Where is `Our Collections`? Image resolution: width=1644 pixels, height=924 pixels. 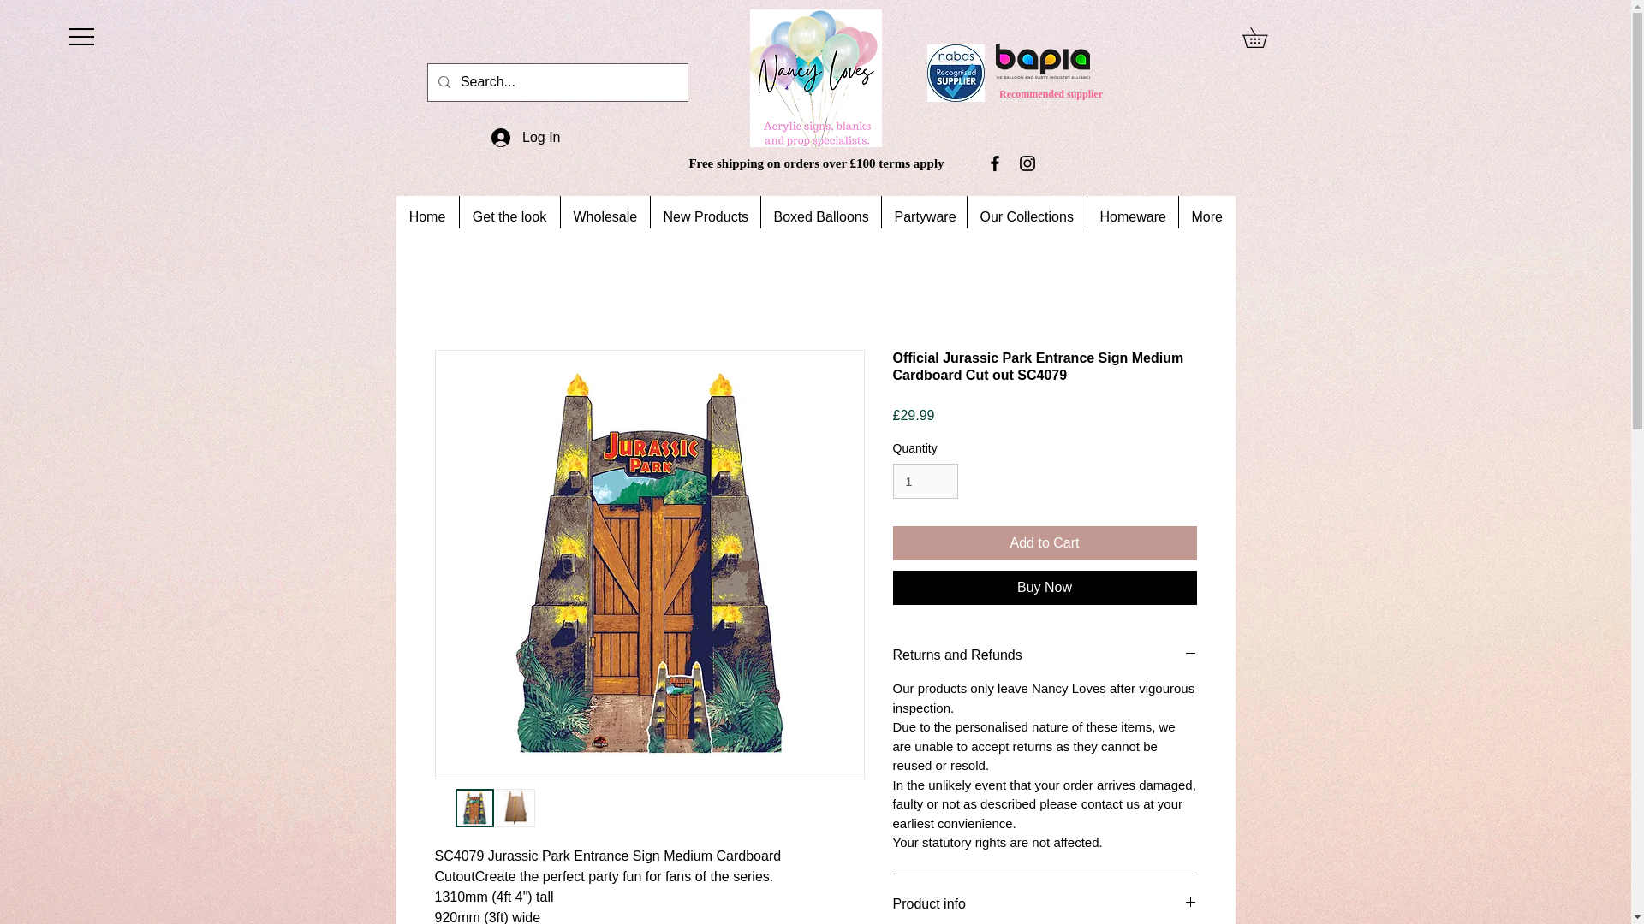
Our Collections is located at coordinates (1026, 216).